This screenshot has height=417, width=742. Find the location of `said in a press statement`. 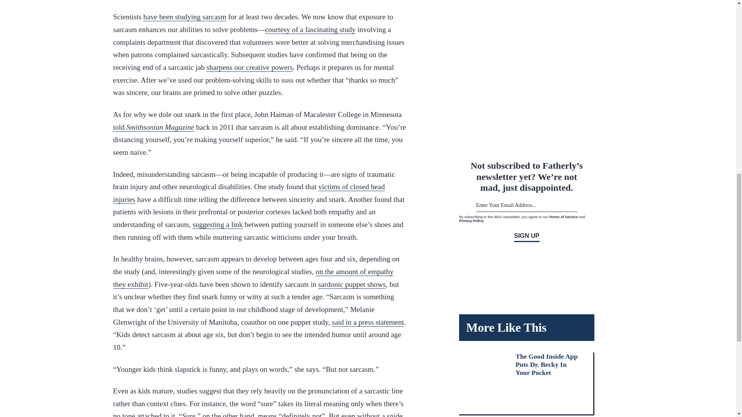

said in a press statement is located at coordinates (368, 322).